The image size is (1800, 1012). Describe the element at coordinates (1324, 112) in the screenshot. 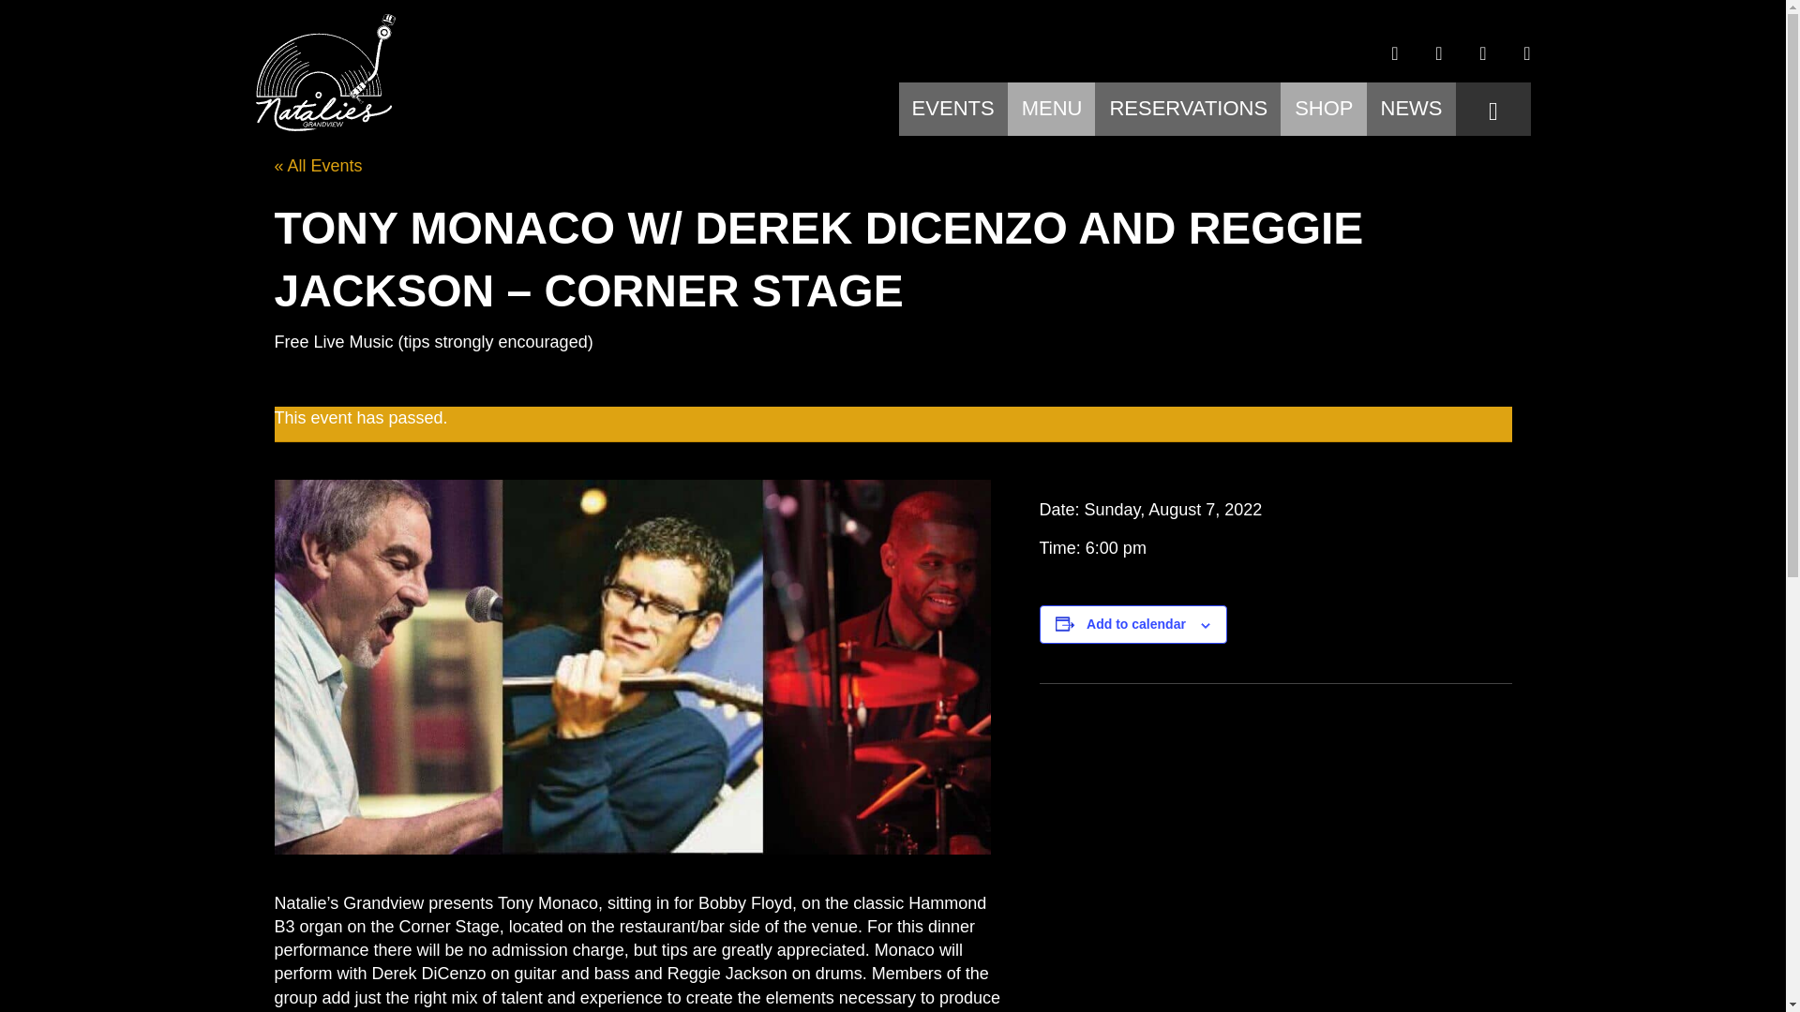

I see `SHOP` at that location.